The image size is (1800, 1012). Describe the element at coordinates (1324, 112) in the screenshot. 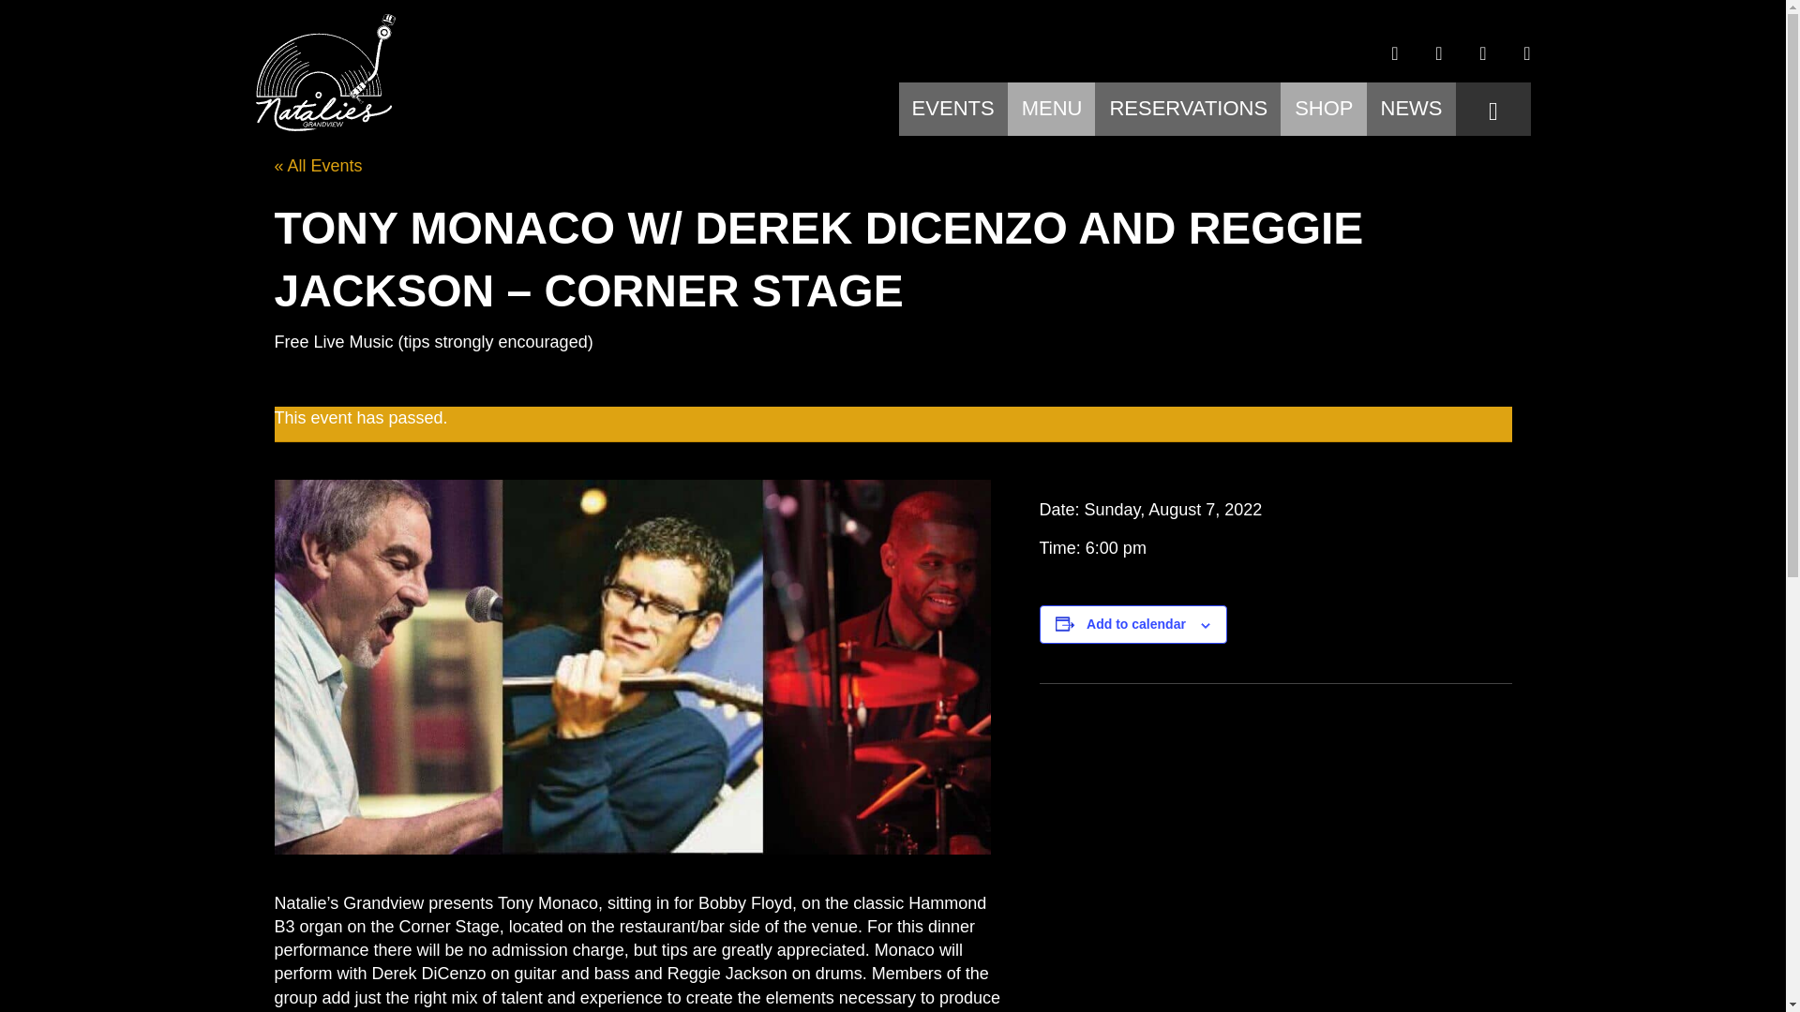

I see `SHOP` at that location.